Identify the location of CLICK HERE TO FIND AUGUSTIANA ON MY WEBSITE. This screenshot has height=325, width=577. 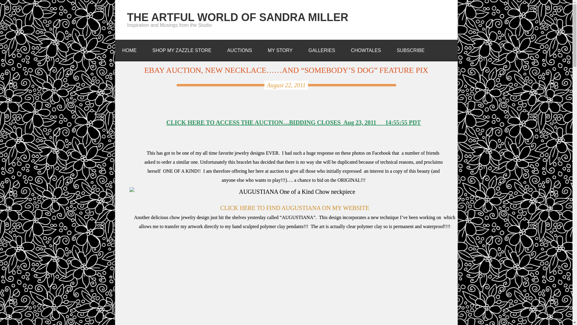
(295, 208).